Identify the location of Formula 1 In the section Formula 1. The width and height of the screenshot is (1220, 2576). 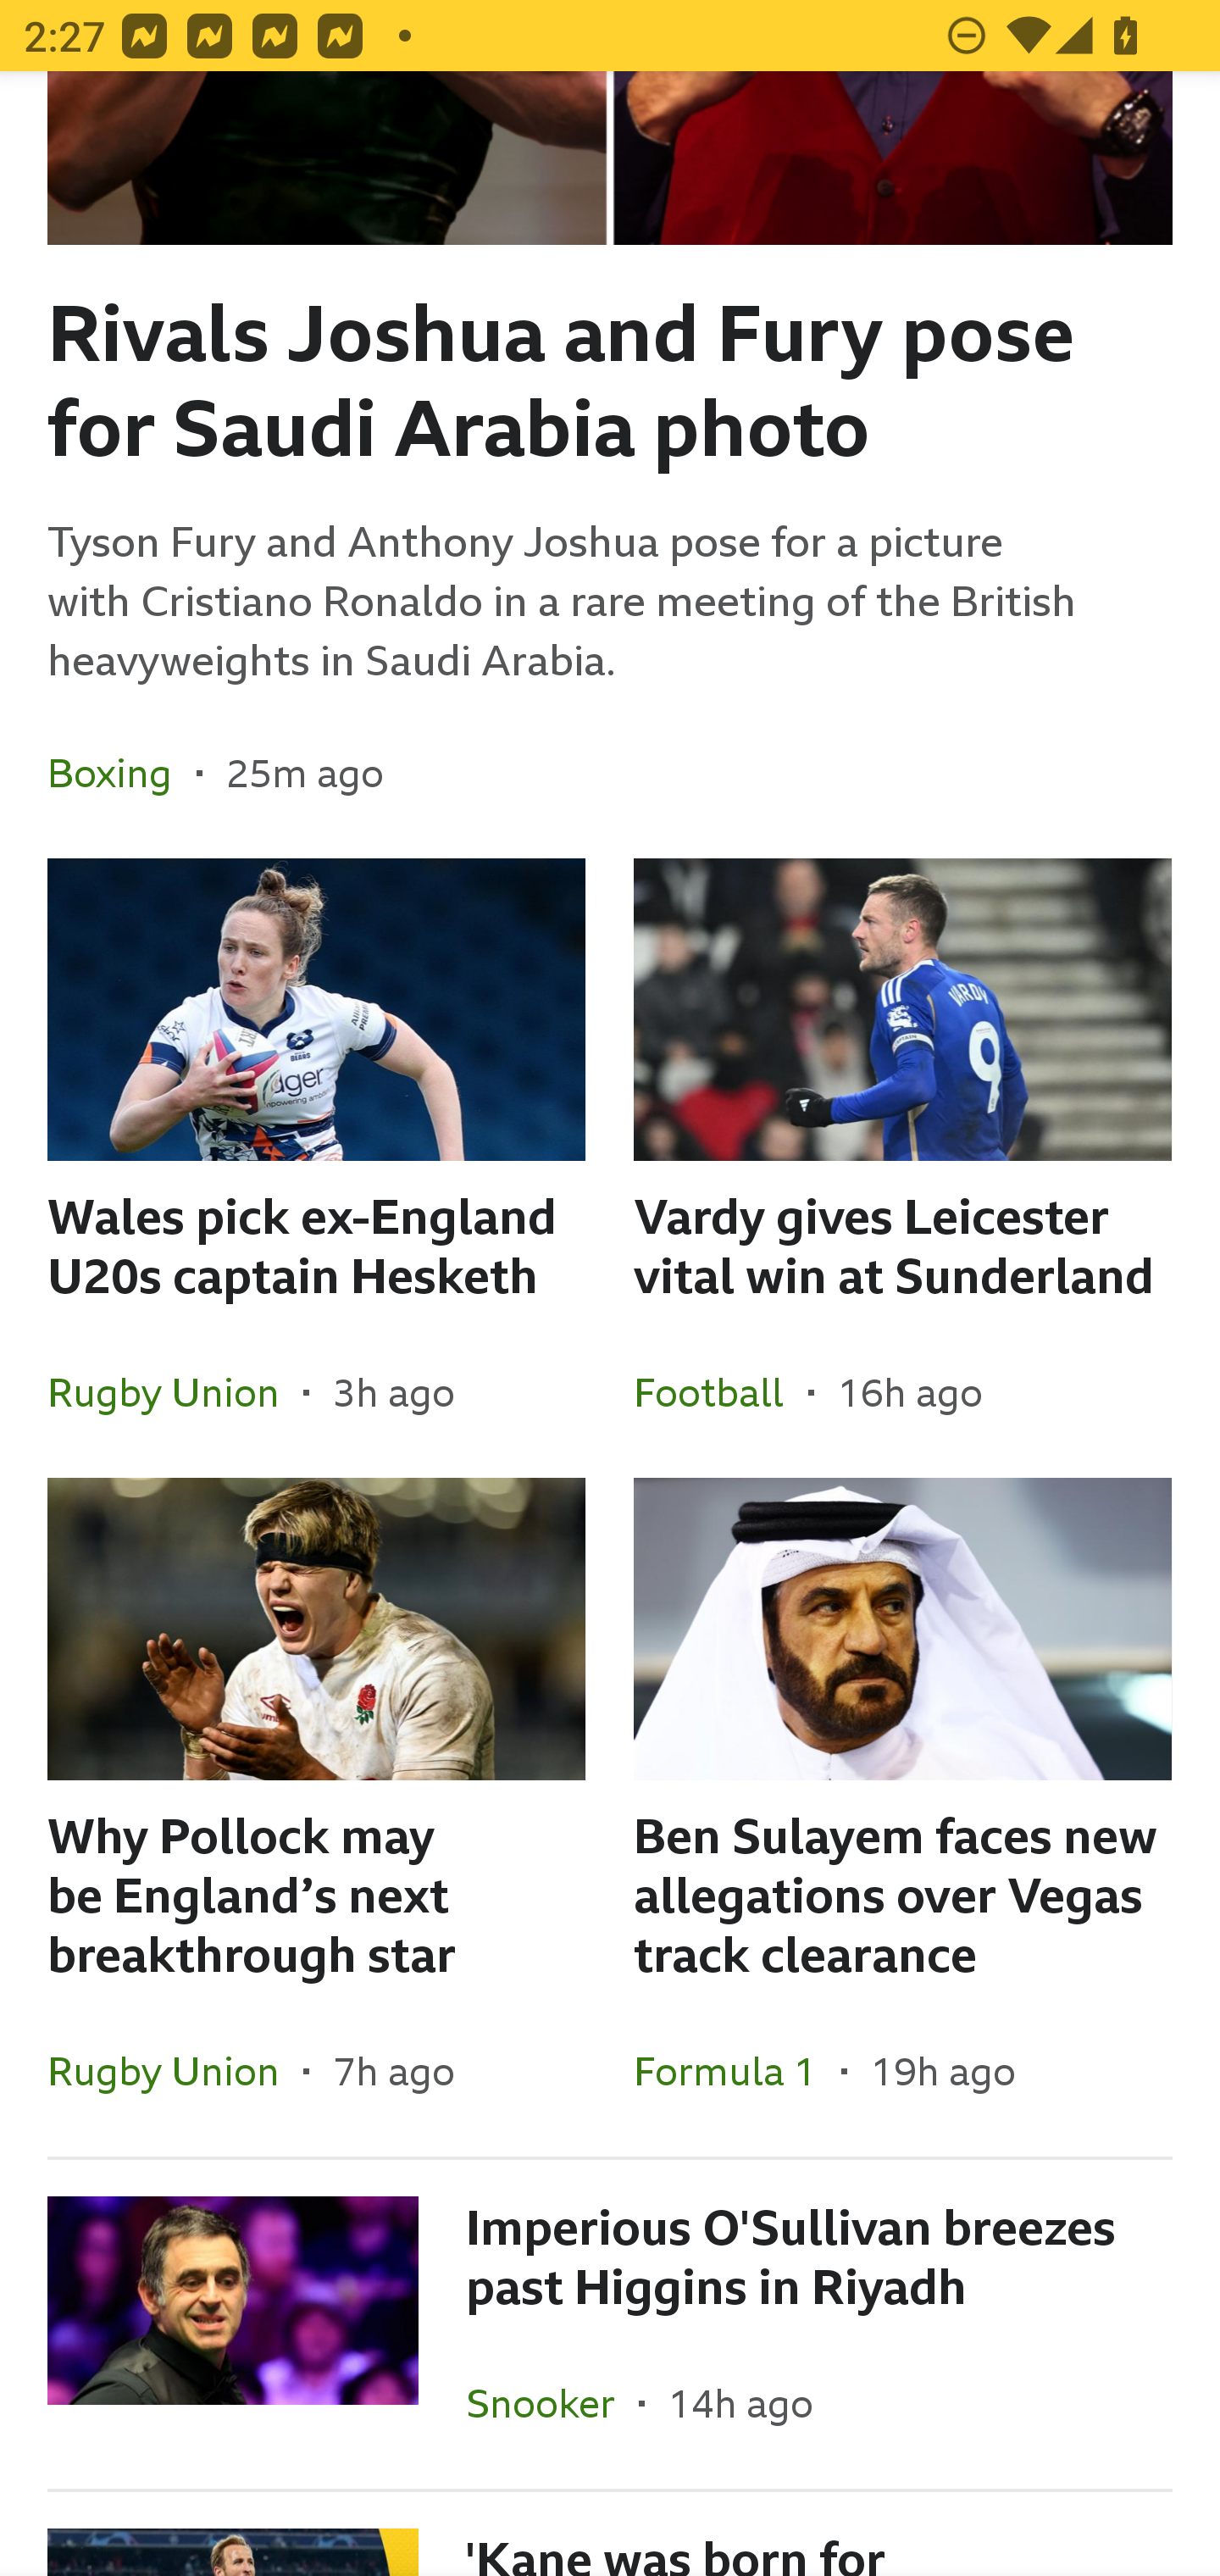
(737, 2071).